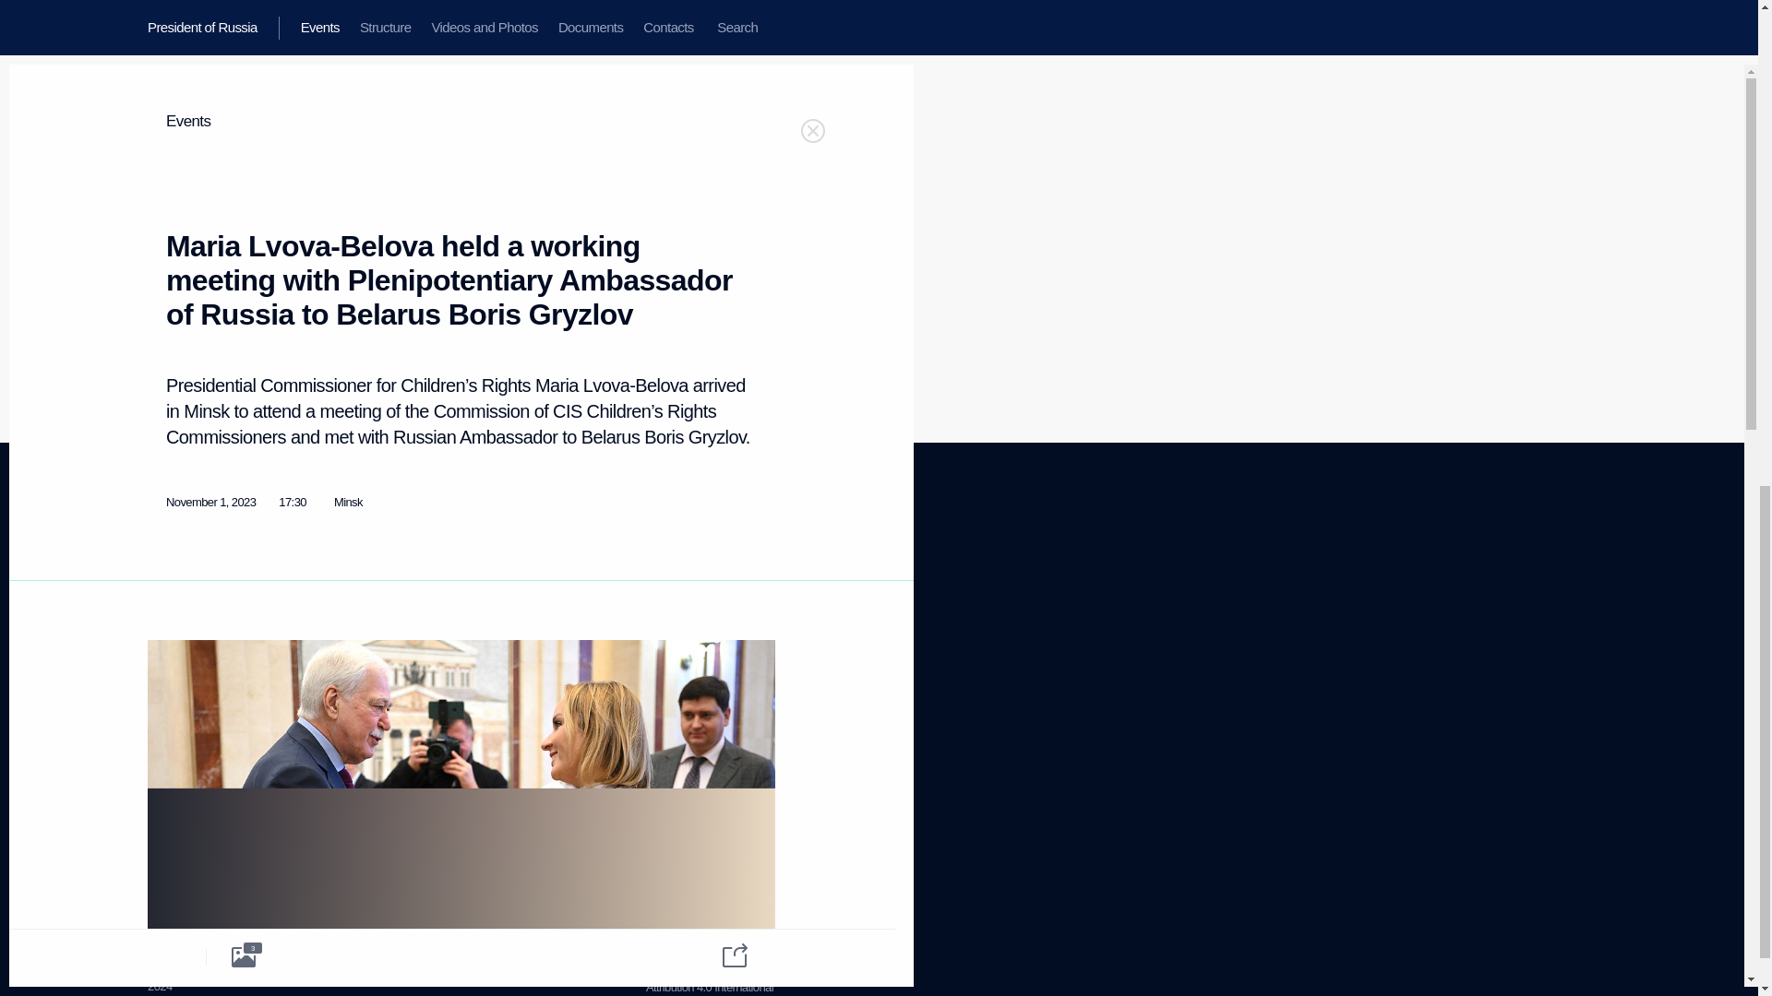 This screenshot has width=1772, height=996. What do you see at coordinates (314, 343) in the screenshot?
I see `Maria Lvova-Belova` at bounding box center [314, 343].